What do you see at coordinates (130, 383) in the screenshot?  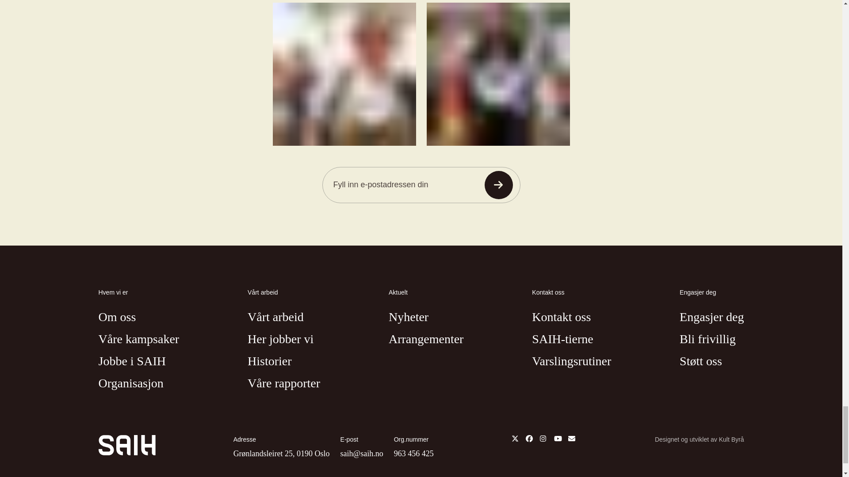 I see `Organisasjon` at bounding box center [130, 383].